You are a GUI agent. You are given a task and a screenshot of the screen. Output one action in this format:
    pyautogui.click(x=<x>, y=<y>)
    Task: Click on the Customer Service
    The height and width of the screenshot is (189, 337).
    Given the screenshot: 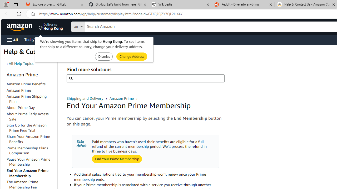 What is the action you would take?
    pyautogui.click(x=67, y=39)
    